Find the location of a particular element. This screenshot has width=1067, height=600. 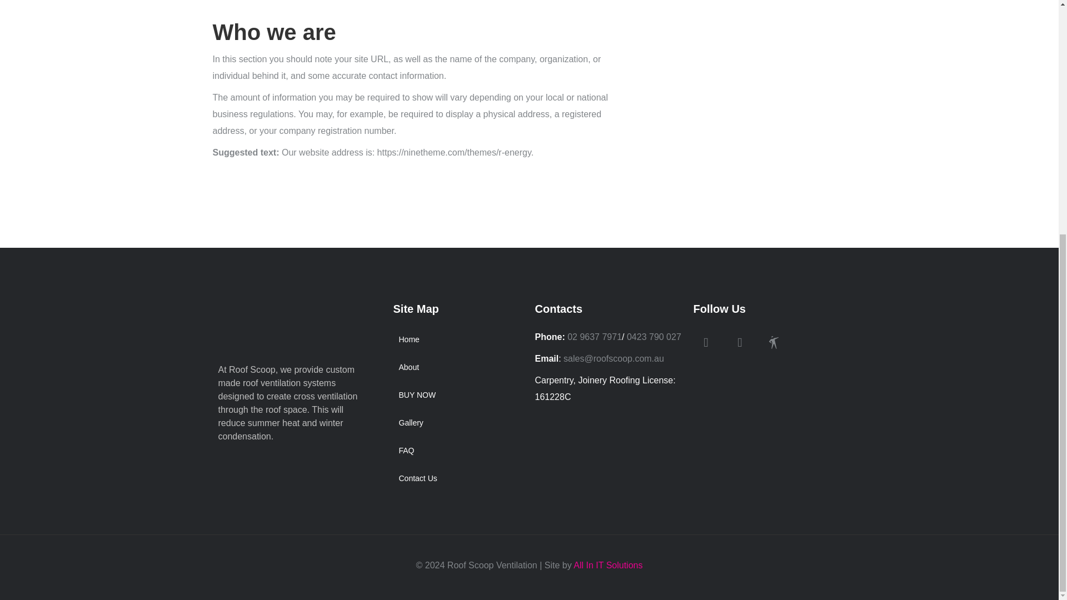

Contact Us is located at coordinates (461, 478).